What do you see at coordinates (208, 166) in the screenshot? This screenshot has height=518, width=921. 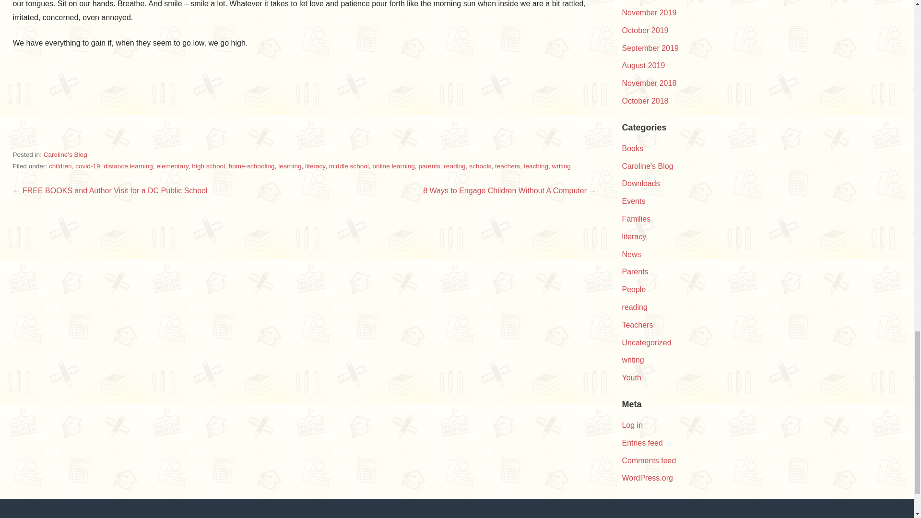 I see `high school` at bounding box center [208, 166].